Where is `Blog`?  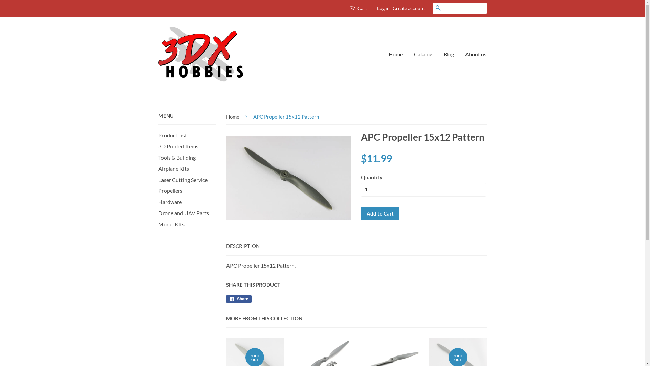 Blog is located at coordinates (449, 54).